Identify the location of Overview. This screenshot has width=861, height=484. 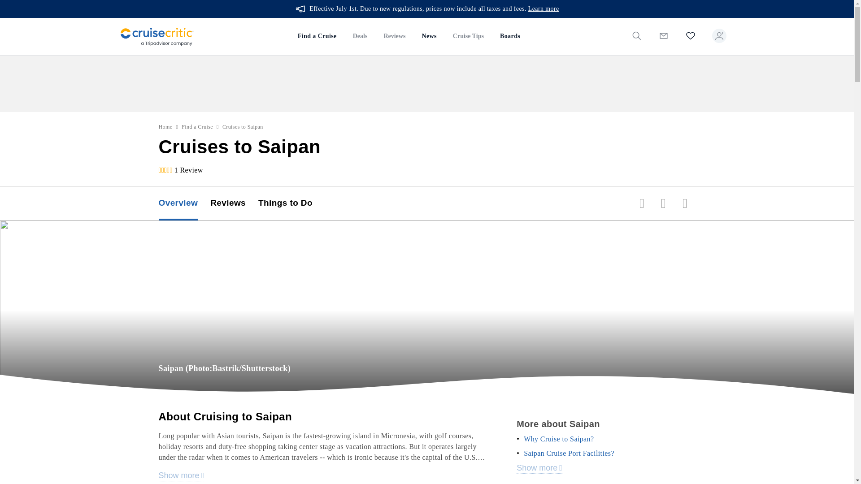
(185, 203).